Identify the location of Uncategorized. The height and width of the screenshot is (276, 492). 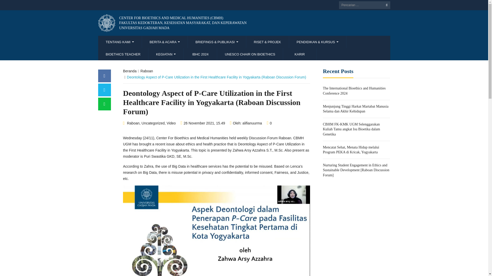
(153, 123).